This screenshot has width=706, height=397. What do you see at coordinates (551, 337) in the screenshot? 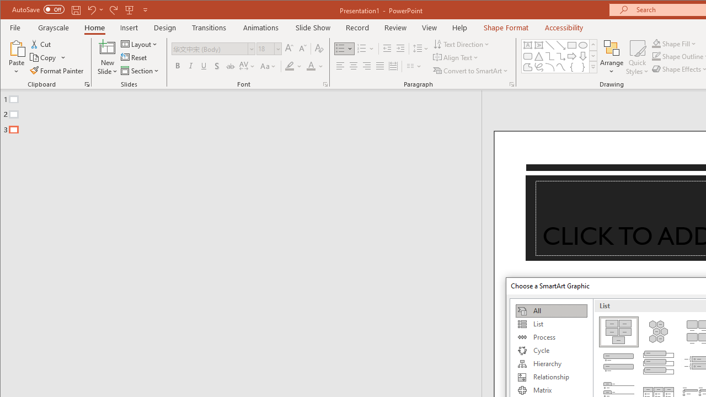
I see `Process` at bounding box center [551, 337].